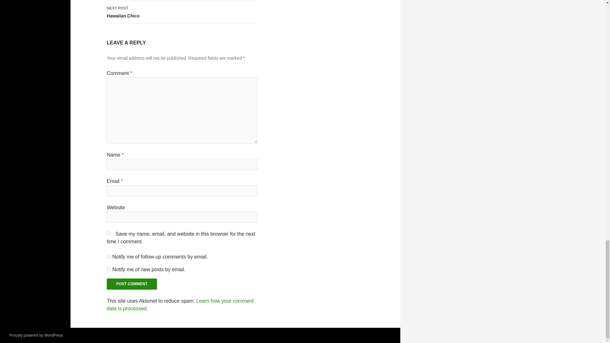 Image resolution: width=610 pixels, height=343 pixels. What do you see at coordinates (132, 284) in the screenshot?
I see `subscribe` at bounding box center [132, 284].